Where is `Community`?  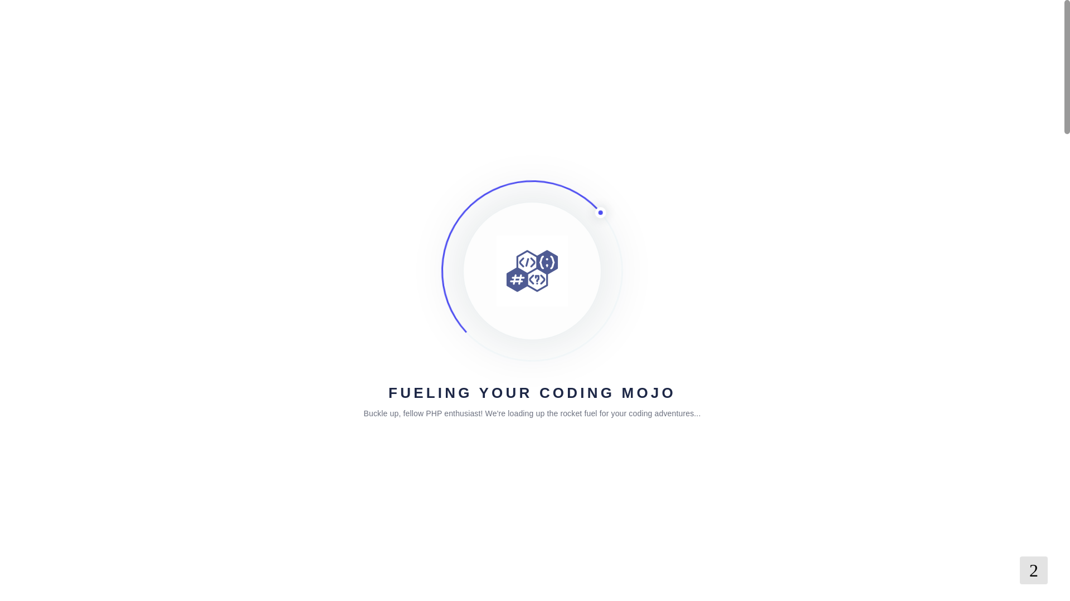 Community is located at coordinates (260, 231).